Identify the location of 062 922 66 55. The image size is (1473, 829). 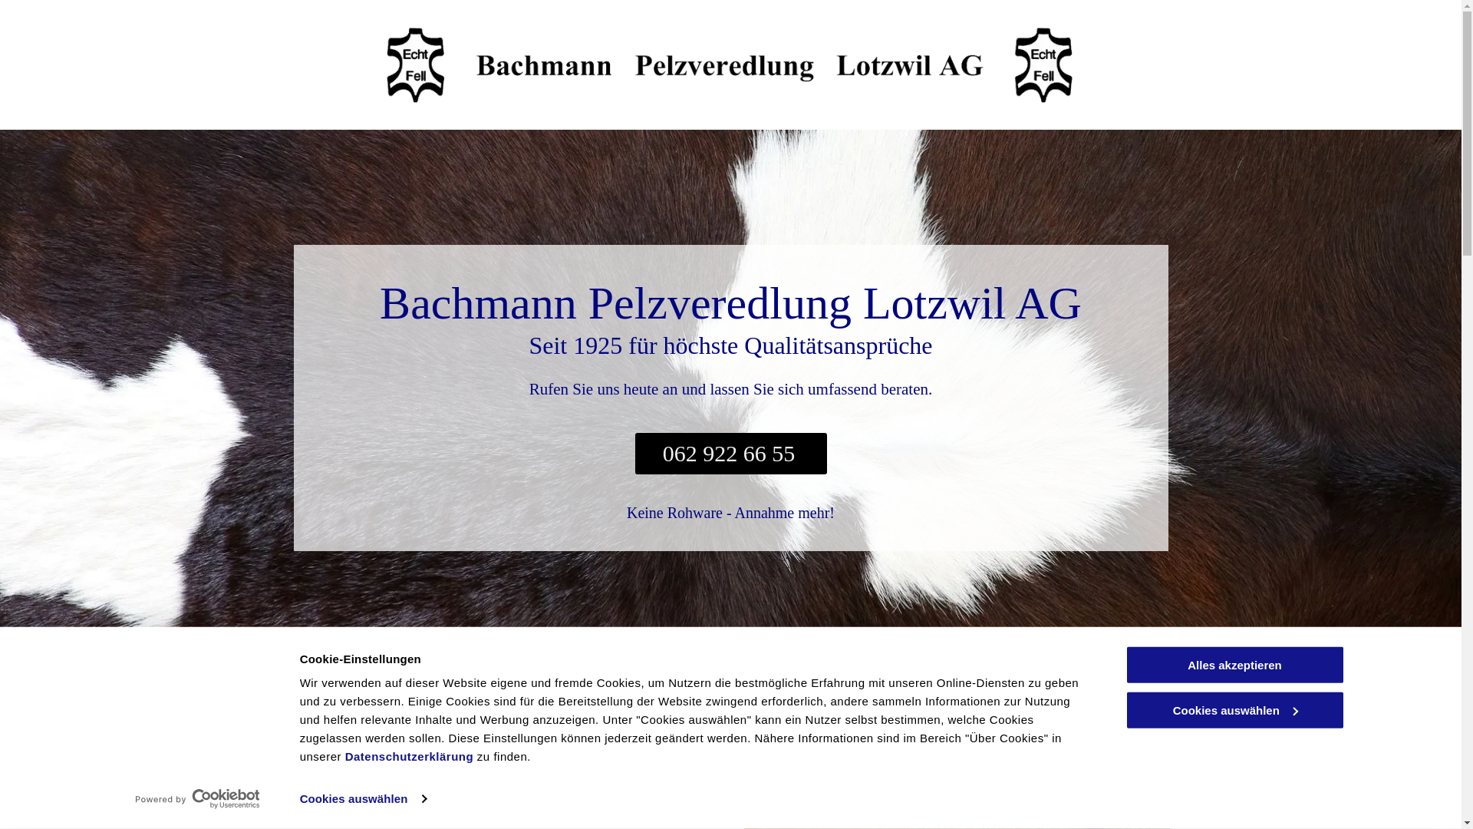
(731, 454).